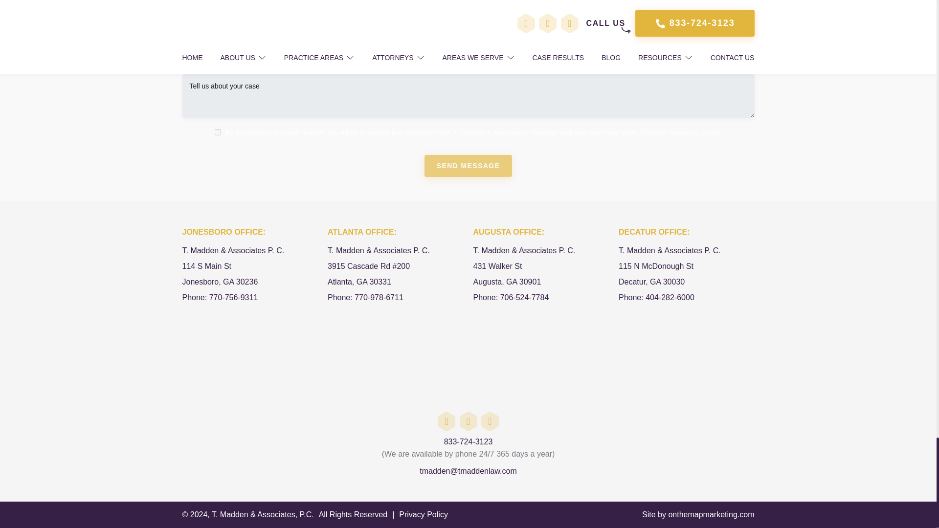  Describe the element at coordinates (218, 132) in the screenshot. I see `on` at that location.